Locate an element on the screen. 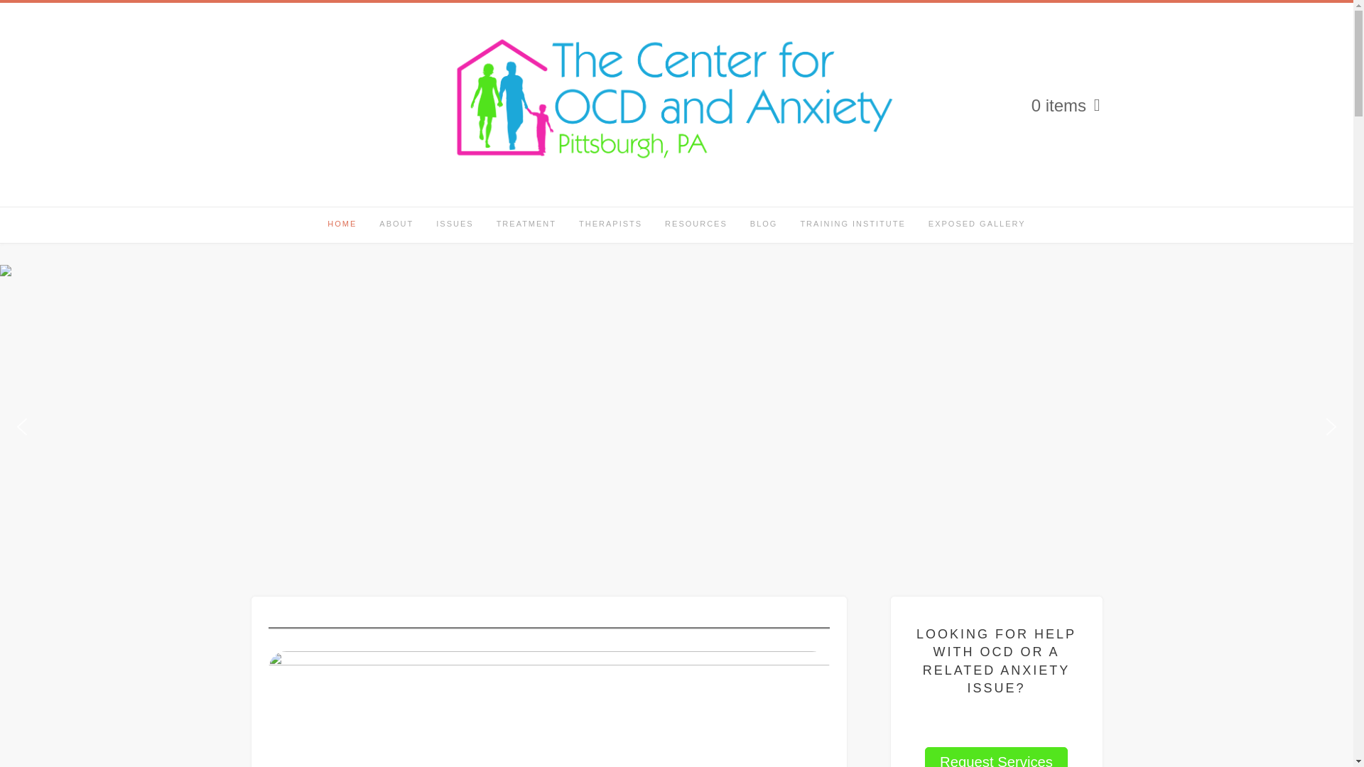 This screenshot has height=767, width=1364. ABOUT is located at coordinates (396, 224).